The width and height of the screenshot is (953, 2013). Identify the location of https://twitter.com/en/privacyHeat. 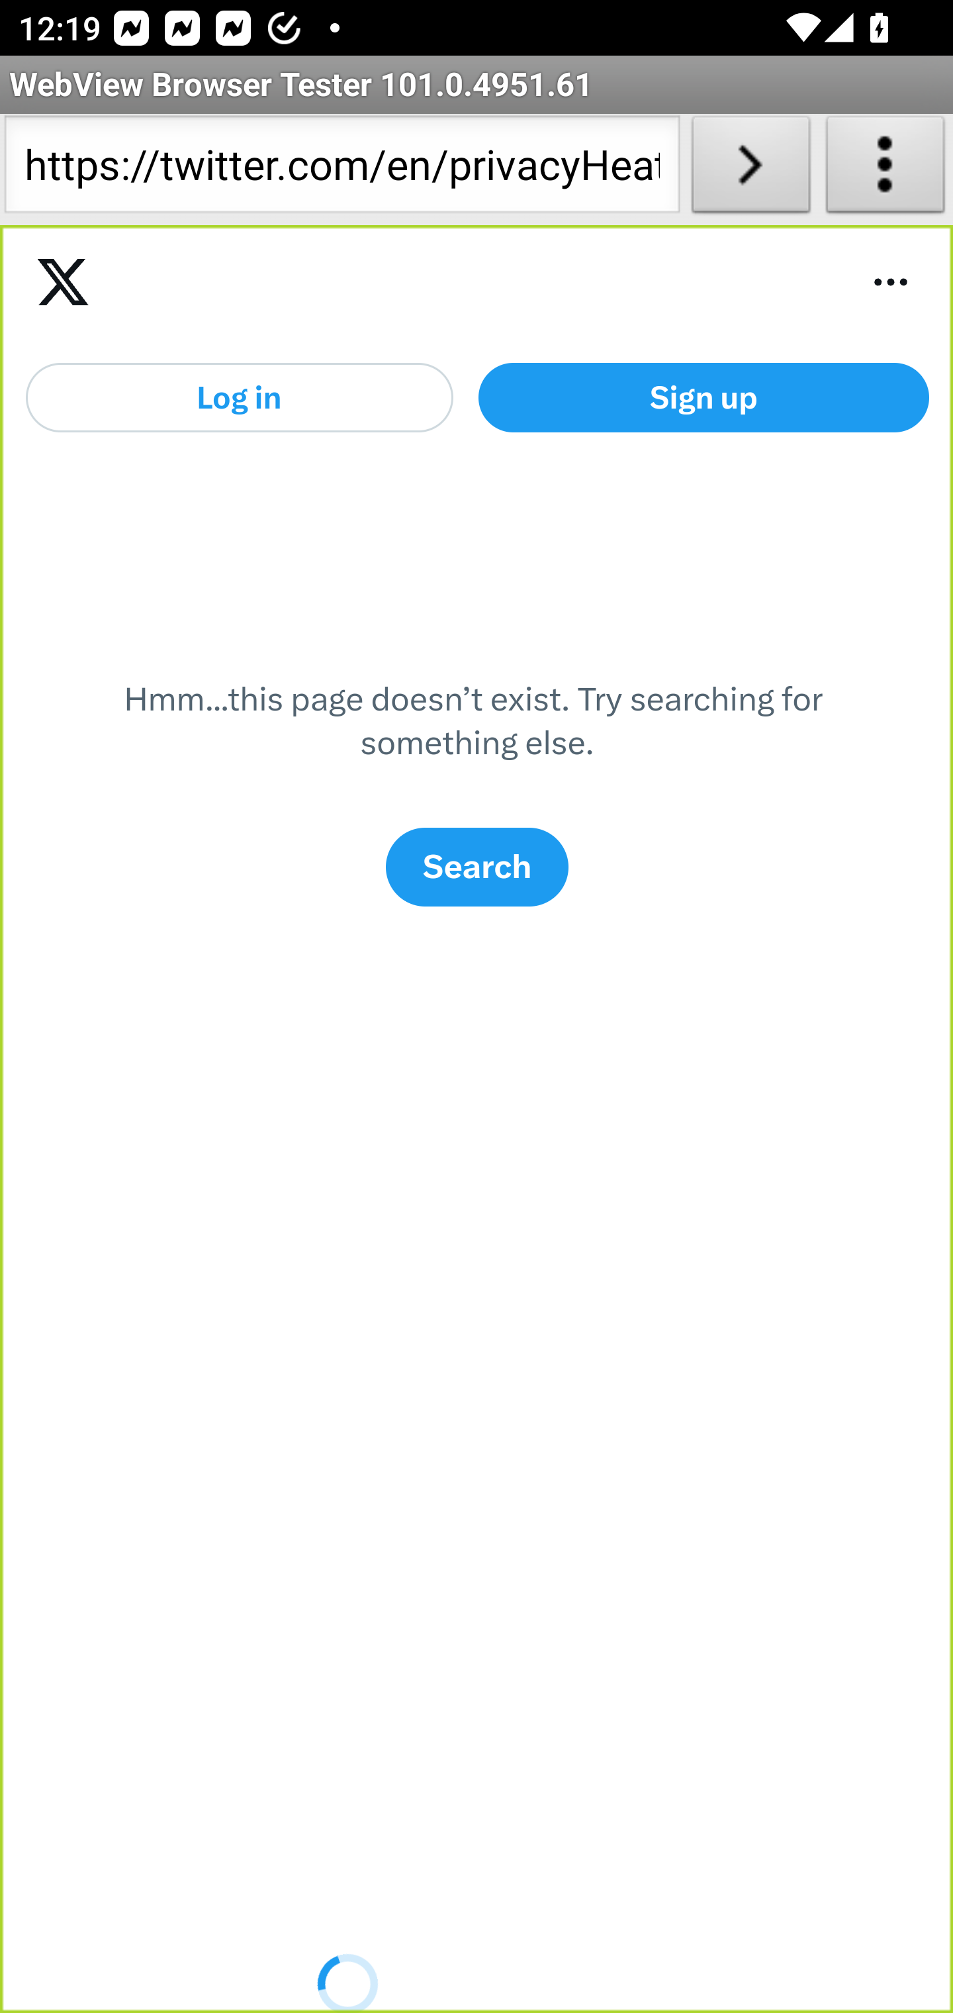
(341, 170).